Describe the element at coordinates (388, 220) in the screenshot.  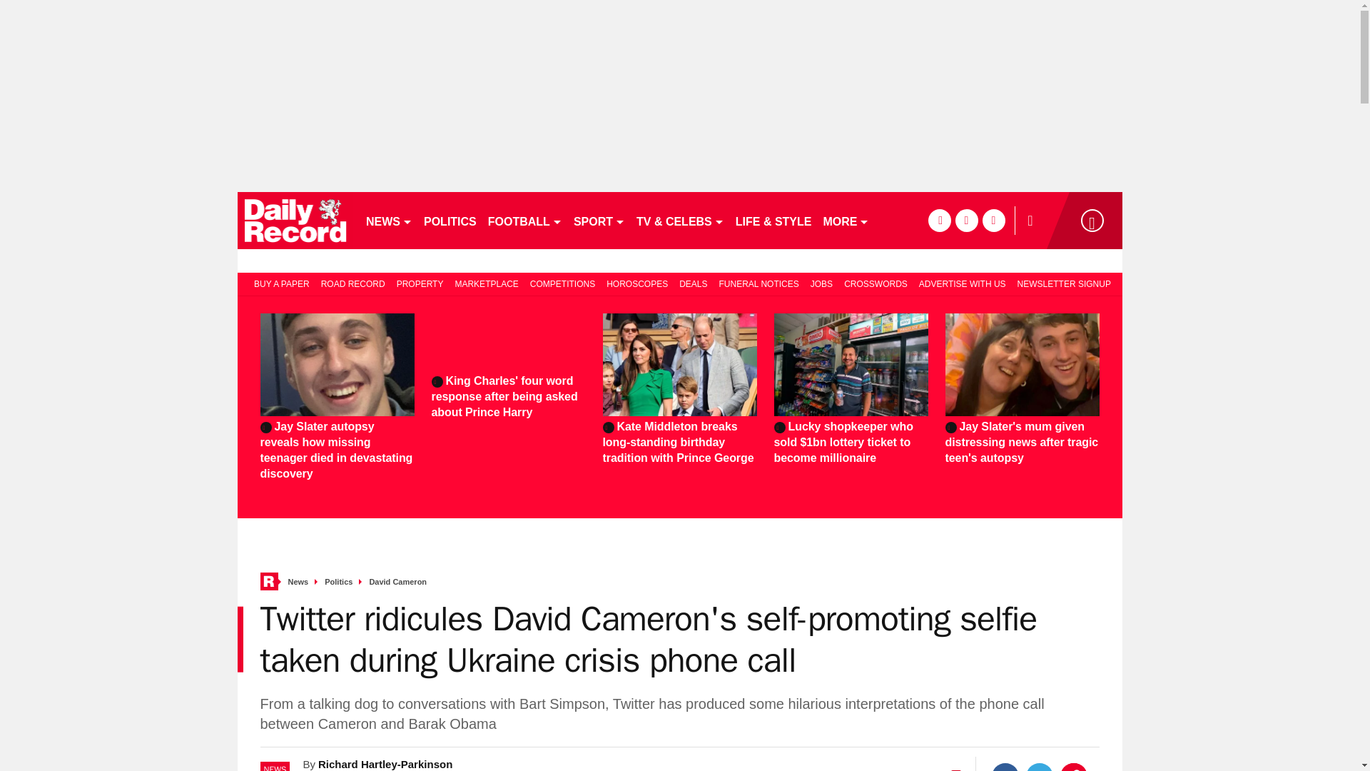
I see `NEWS` at that location.